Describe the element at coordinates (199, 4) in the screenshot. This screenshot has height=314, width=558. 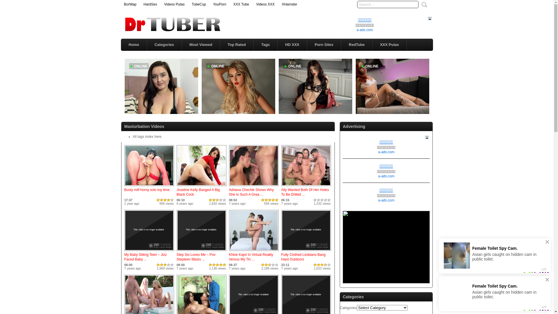
I see `TubeCup` at that location.